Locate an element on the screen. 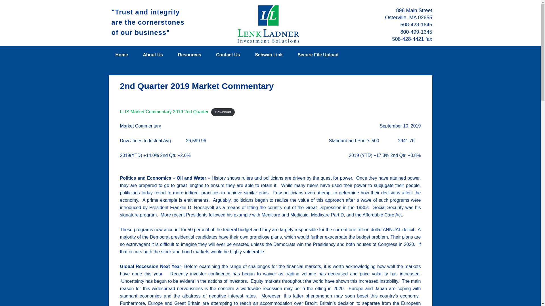 This screenshot has height=306, width=545. About Us is located at coordinates (153, 55).